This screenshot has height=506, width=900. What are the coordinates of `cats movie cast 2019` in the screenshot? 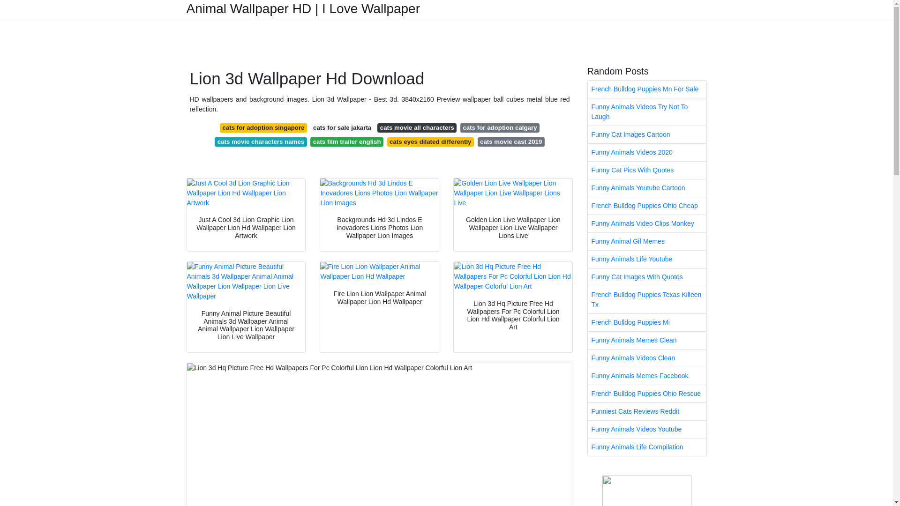 It's located at (511, 141).